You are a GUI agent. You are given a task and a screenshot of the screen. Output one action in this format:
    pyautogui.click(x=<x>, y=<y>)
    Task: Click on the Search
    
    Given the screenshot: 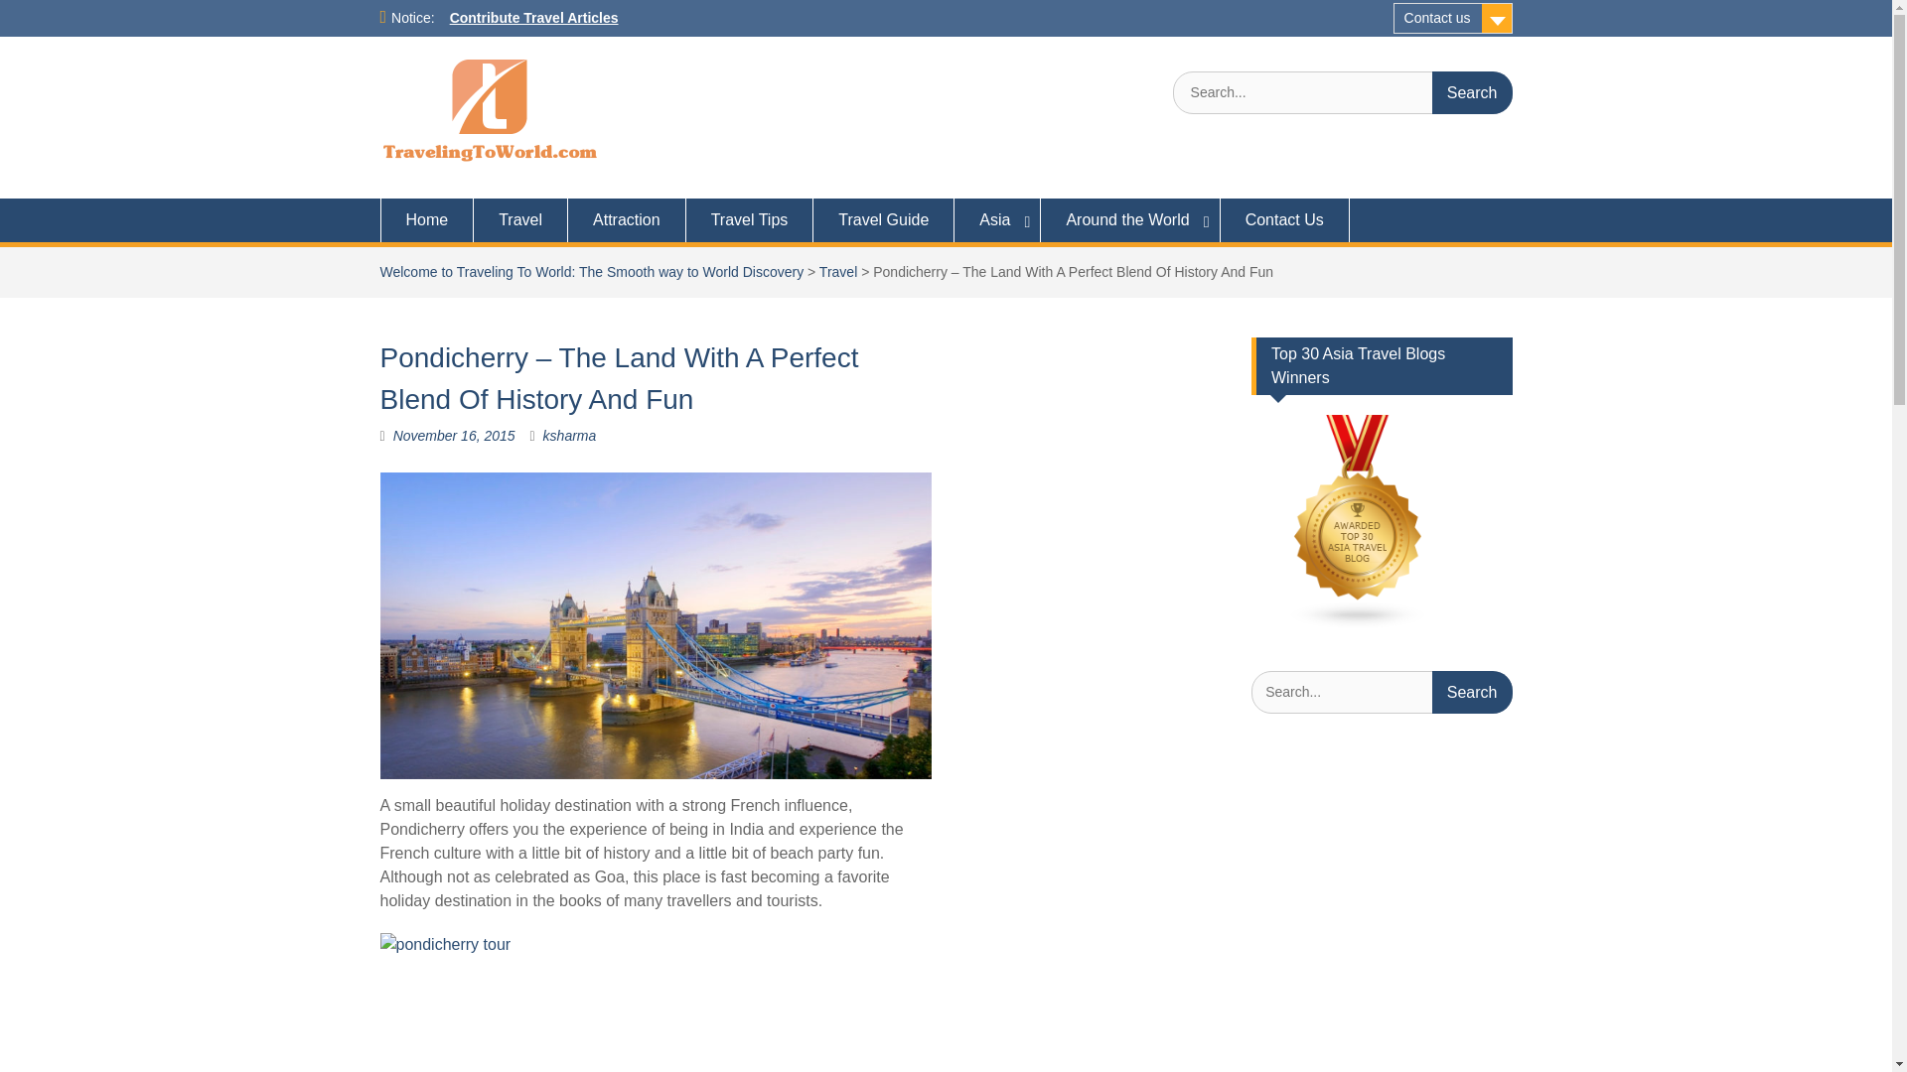 What is the action you would take?
    pyautogui.click(x=1472, y=92)
    